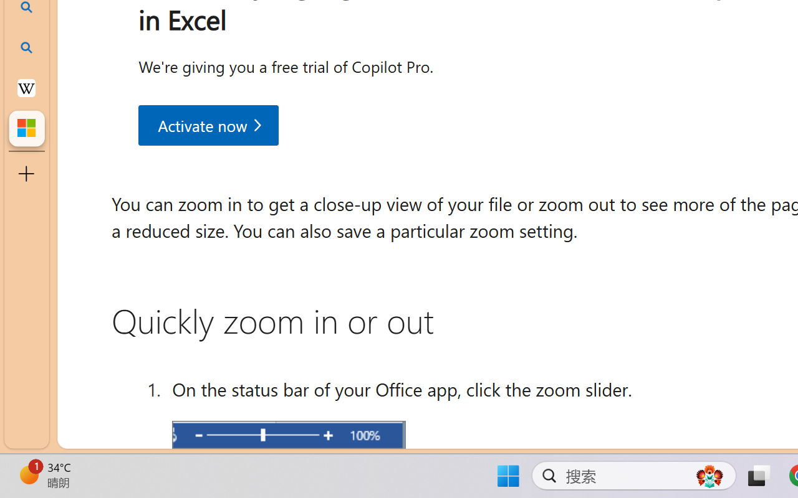 This screenshot has width=798, height=498. I want to click on Earth - Wikipedia, so click(26, 87).